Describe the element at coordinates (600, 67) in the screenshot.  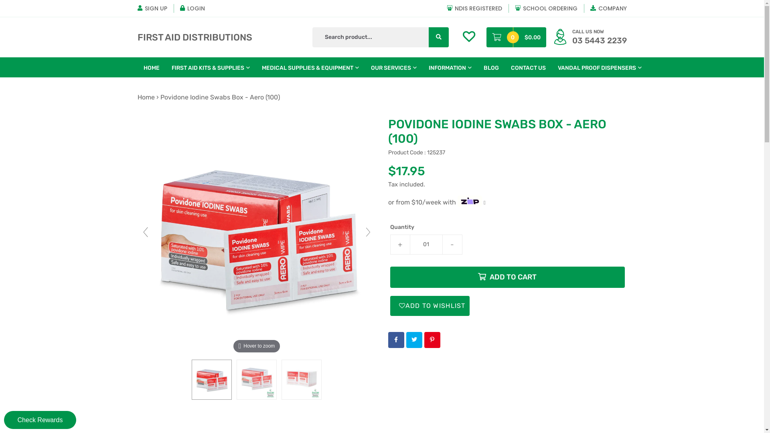
I see `VANDAL PROOF DISPENSERS` at that location.